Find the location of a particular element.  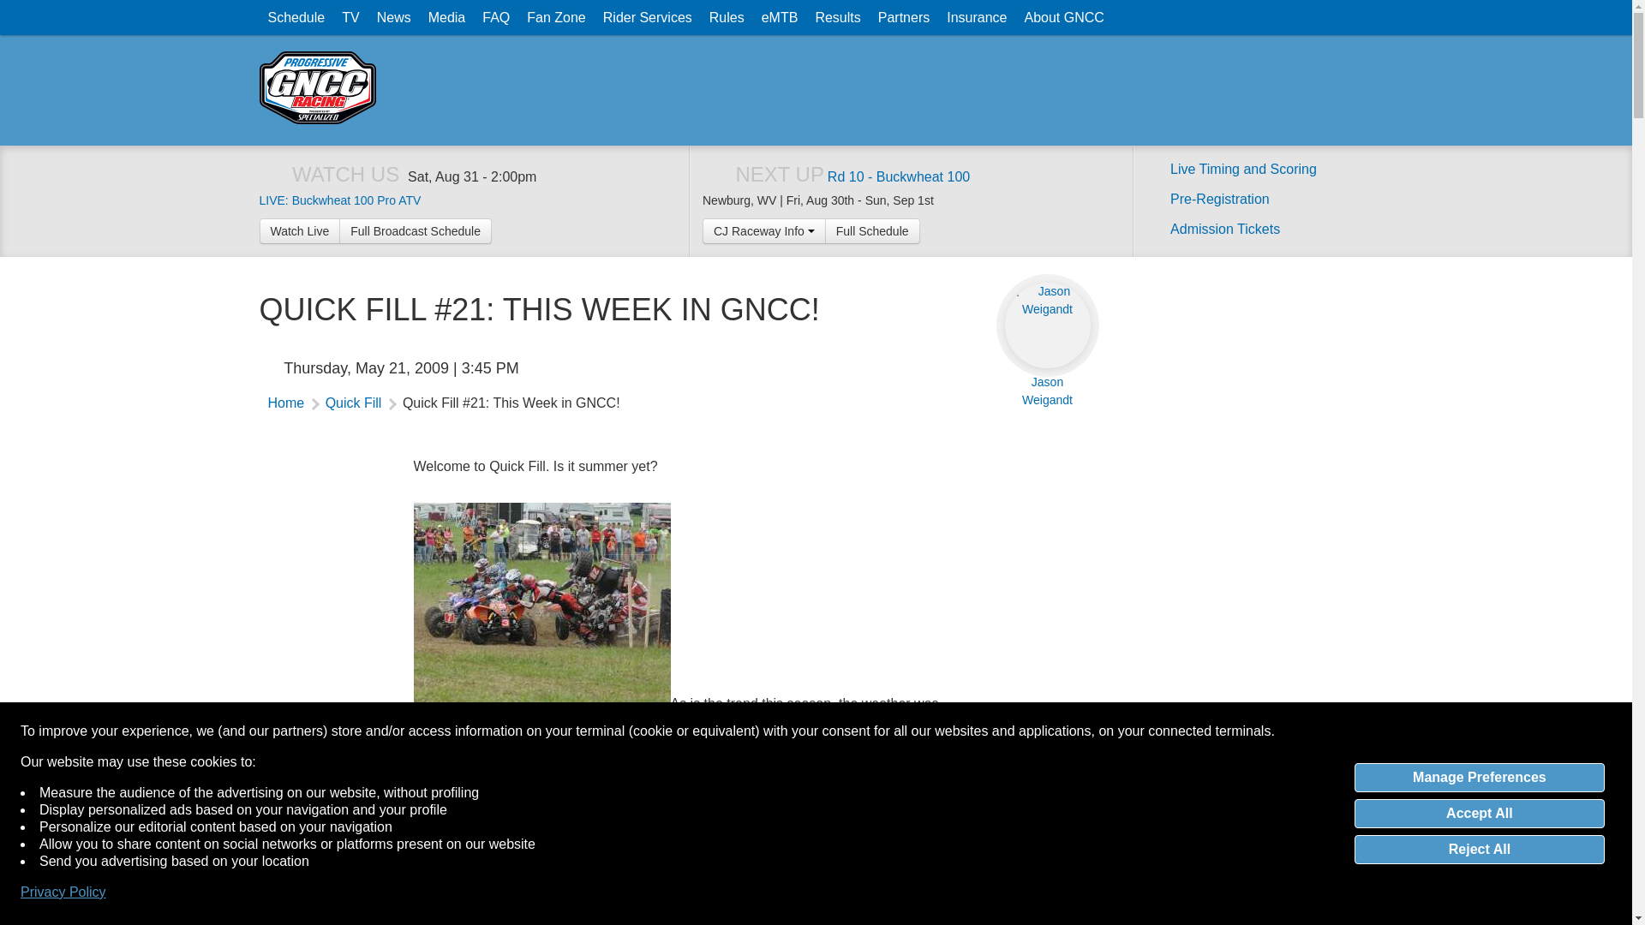

TV is located at coordinates (350, 17).